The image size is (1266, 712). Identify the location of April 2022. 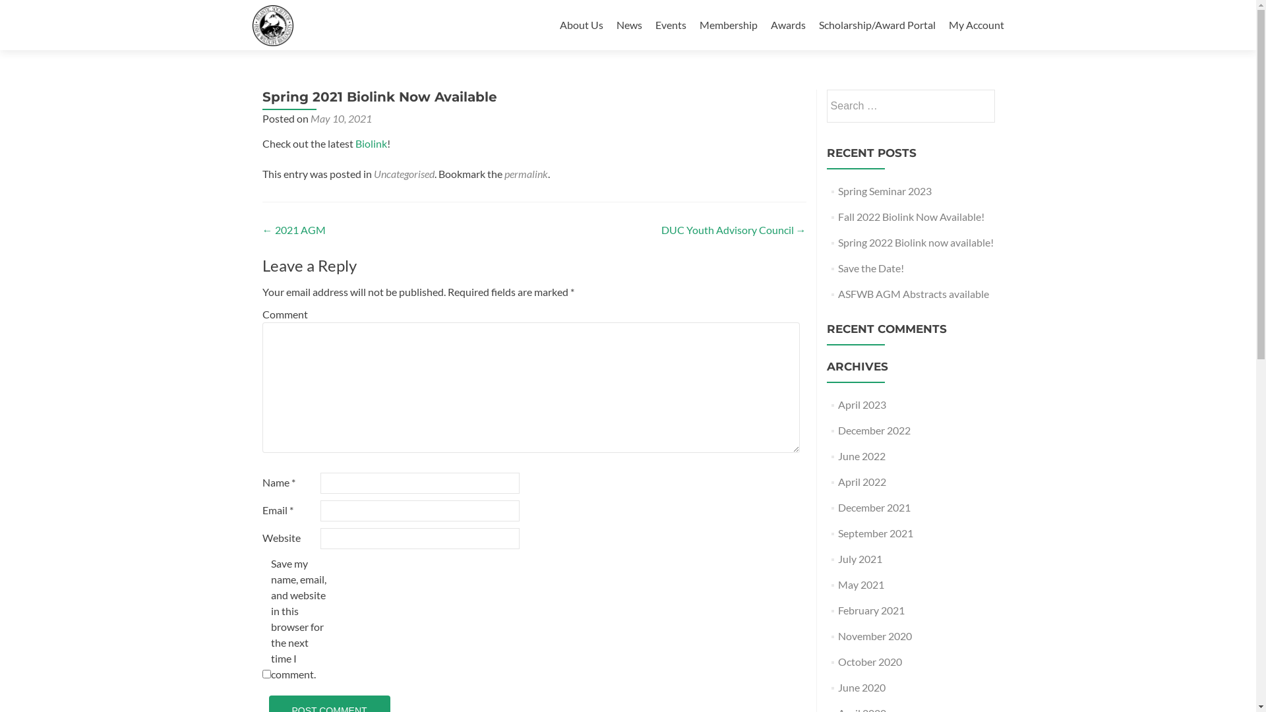
(862, 481).